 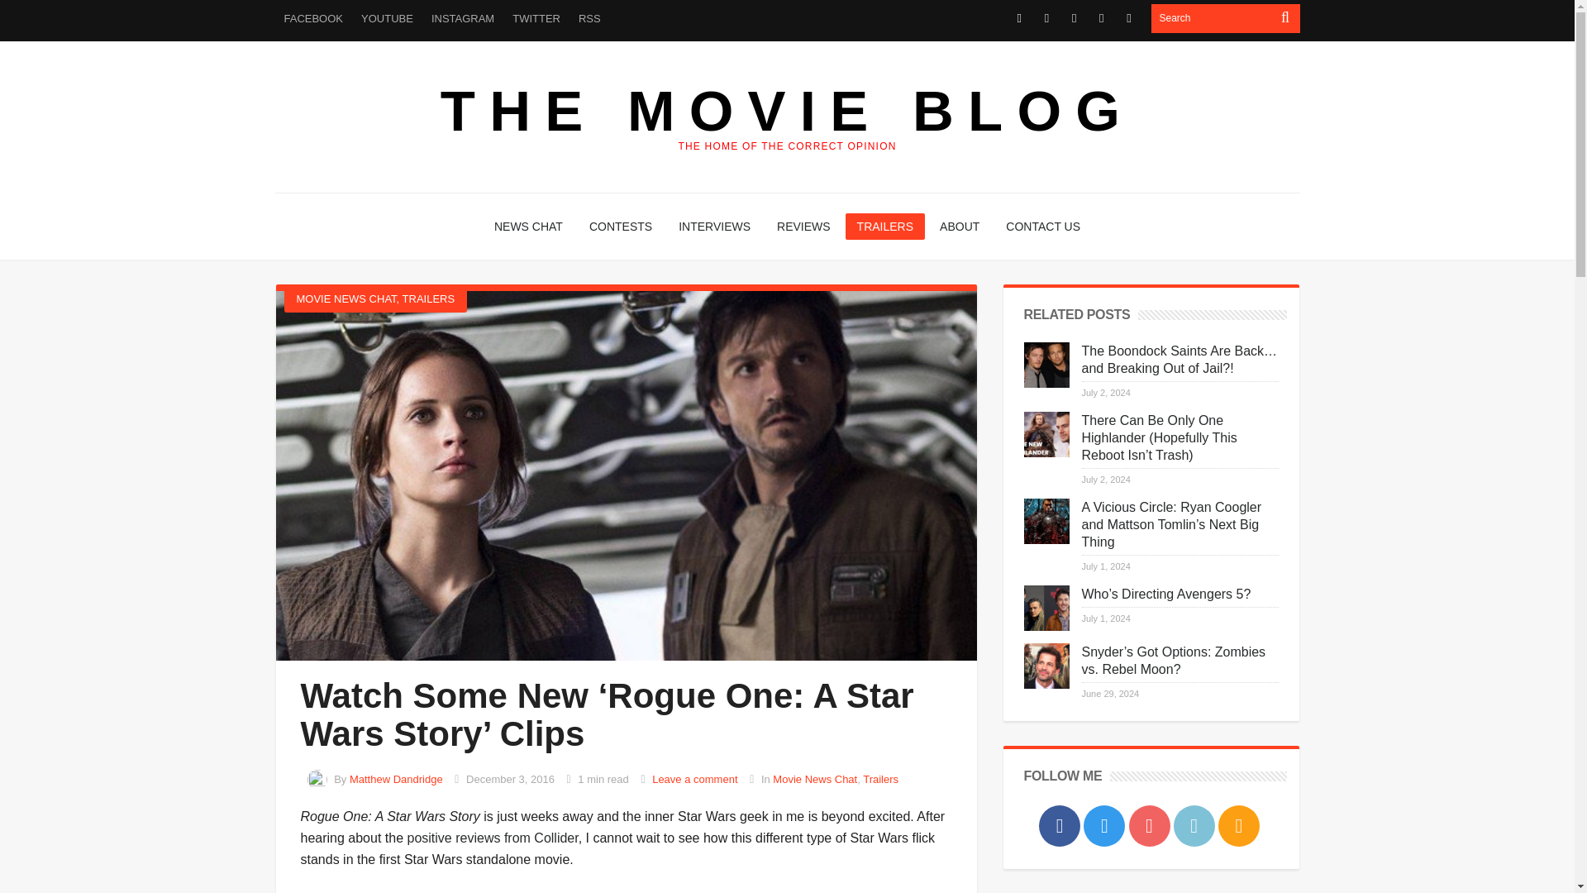 What do you see at coordinates (387, 18) in the screenshot?
I see `YOUTUBE` at bounding box center [387, 18].